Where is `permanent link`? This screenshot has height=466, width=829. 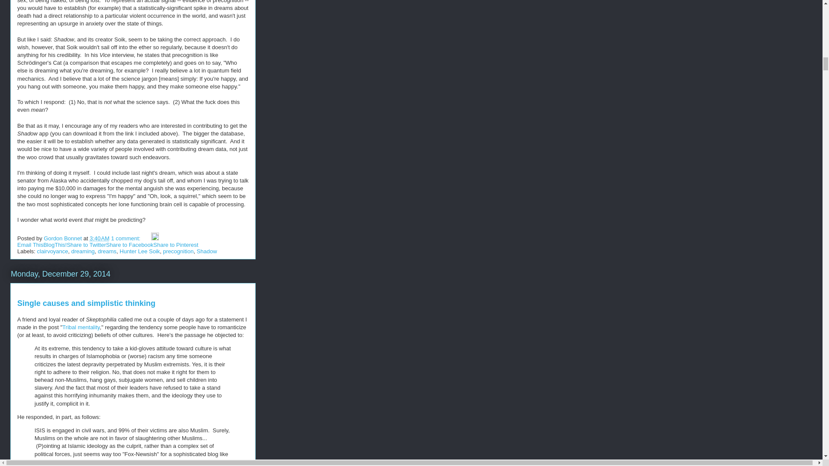 permanent link is located at coordinates (99, 238).